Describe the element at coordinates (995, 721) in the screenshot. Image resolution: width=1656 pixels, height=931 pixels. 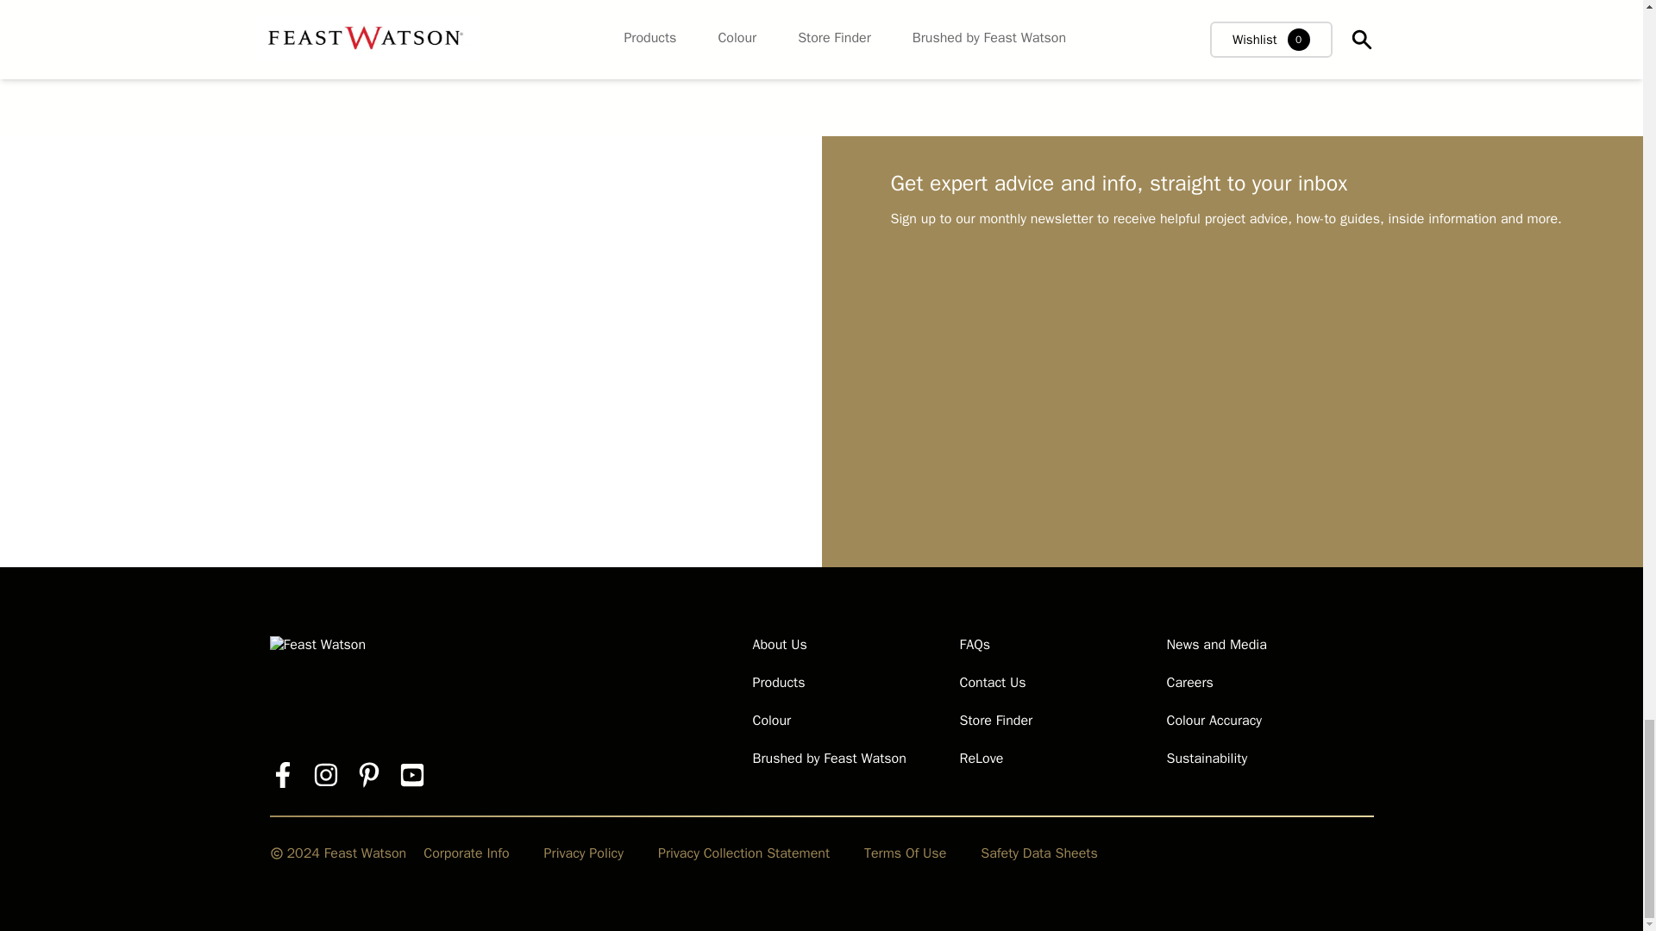
I see `Store Finder` at that location.